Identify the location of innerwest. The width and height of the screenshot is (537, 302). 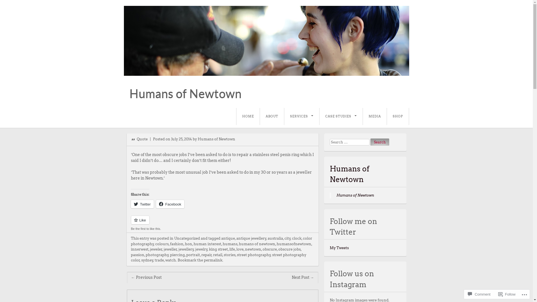
(140, 249).